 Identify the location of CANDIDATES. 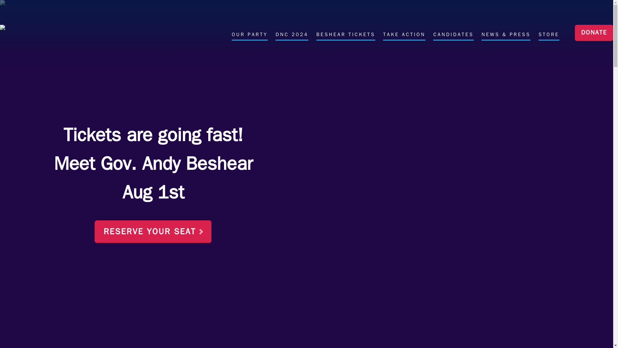
(453, 36).